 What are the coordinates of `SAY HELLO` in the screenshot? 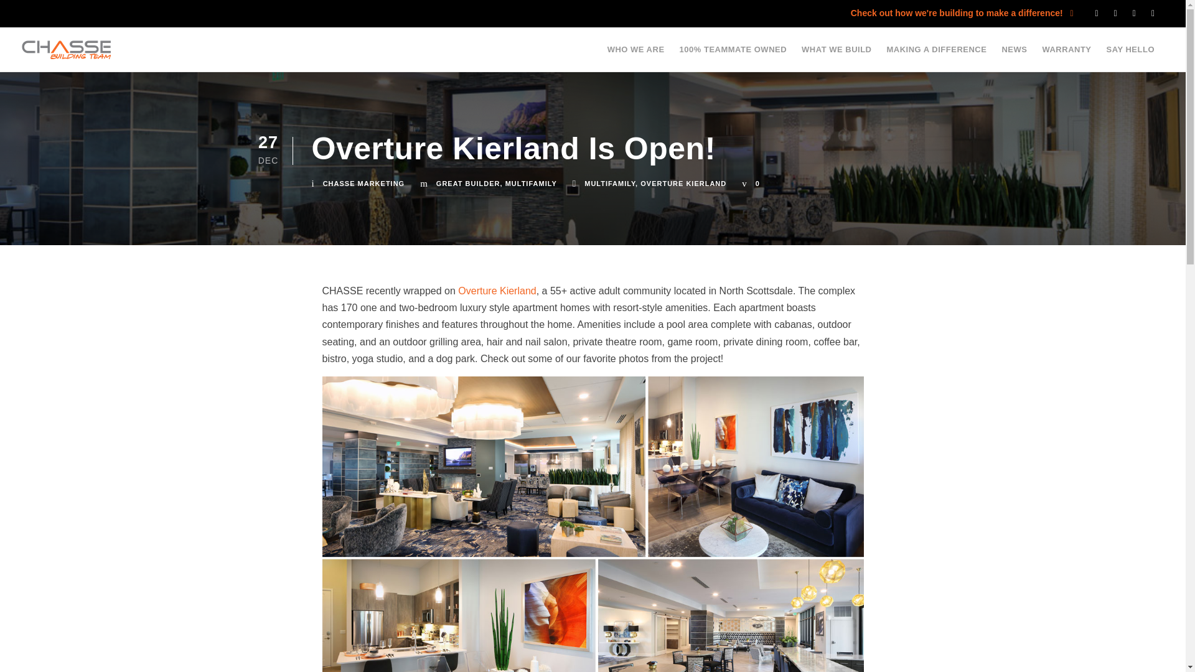 It's located at (1130, 54).